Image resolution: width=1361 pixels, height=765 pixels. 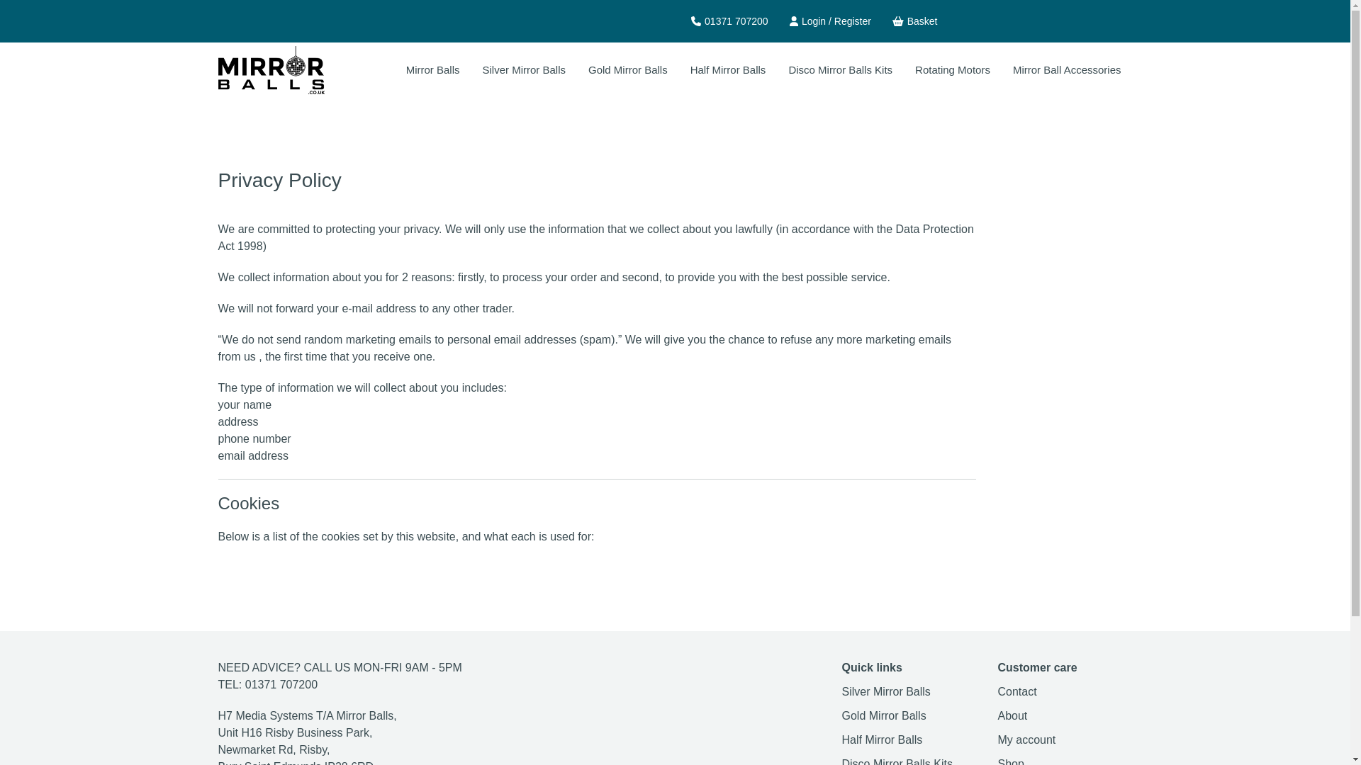 What do you see at coordinates (523, 70) in the screenshot?
I see `Silver Mirror Balls` at bounding box center [523, 70].